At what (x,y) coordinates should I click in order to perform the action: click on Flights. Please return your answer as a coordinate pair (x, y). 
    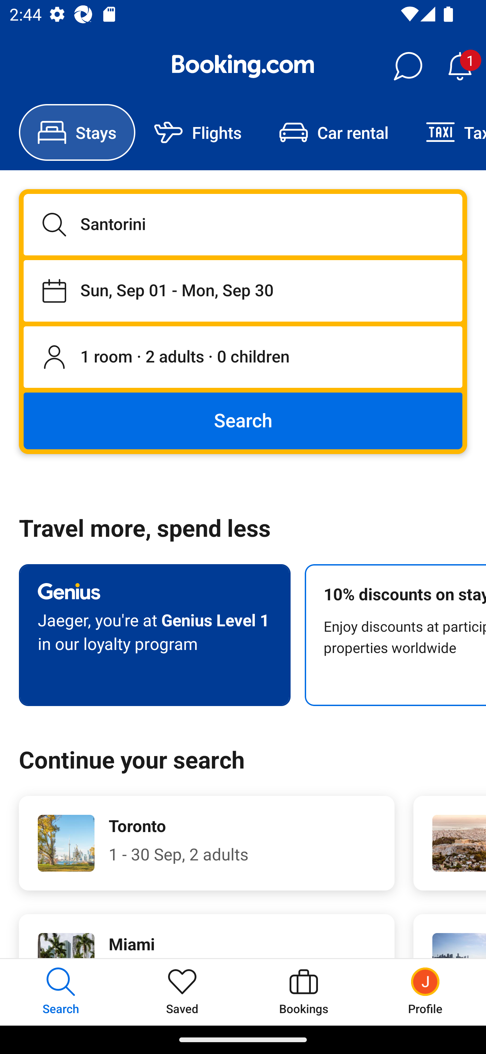
    Looking at the image, I should click on (198, 132).